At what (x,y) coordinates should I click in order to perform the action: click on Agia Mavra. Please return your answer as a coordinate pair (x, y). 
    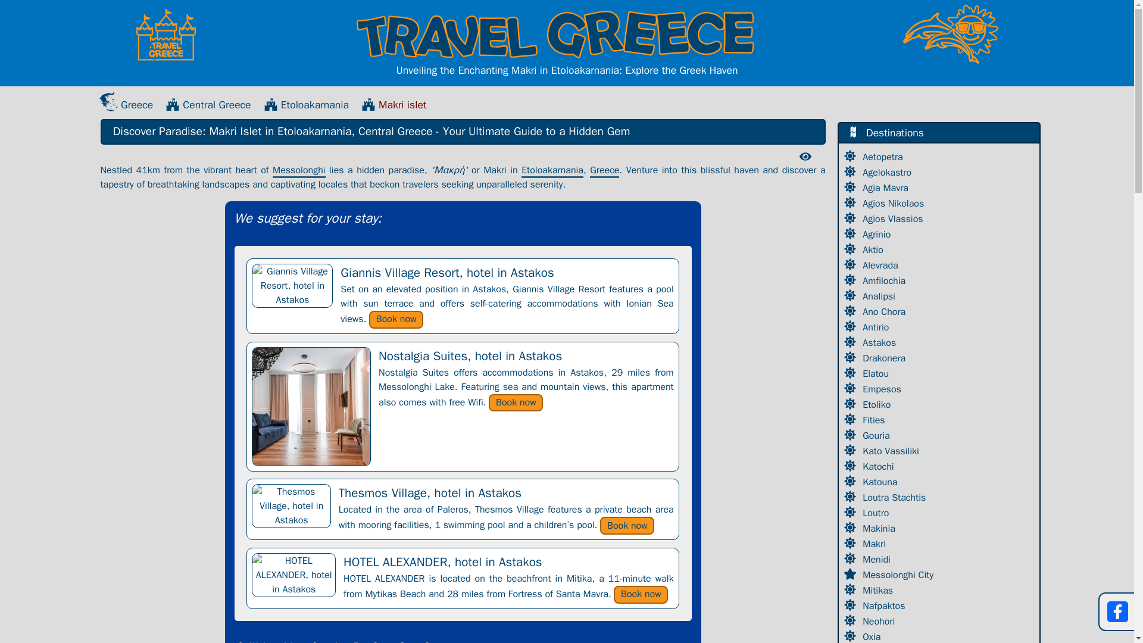
    Looking at the image, I should click on (887, 188).